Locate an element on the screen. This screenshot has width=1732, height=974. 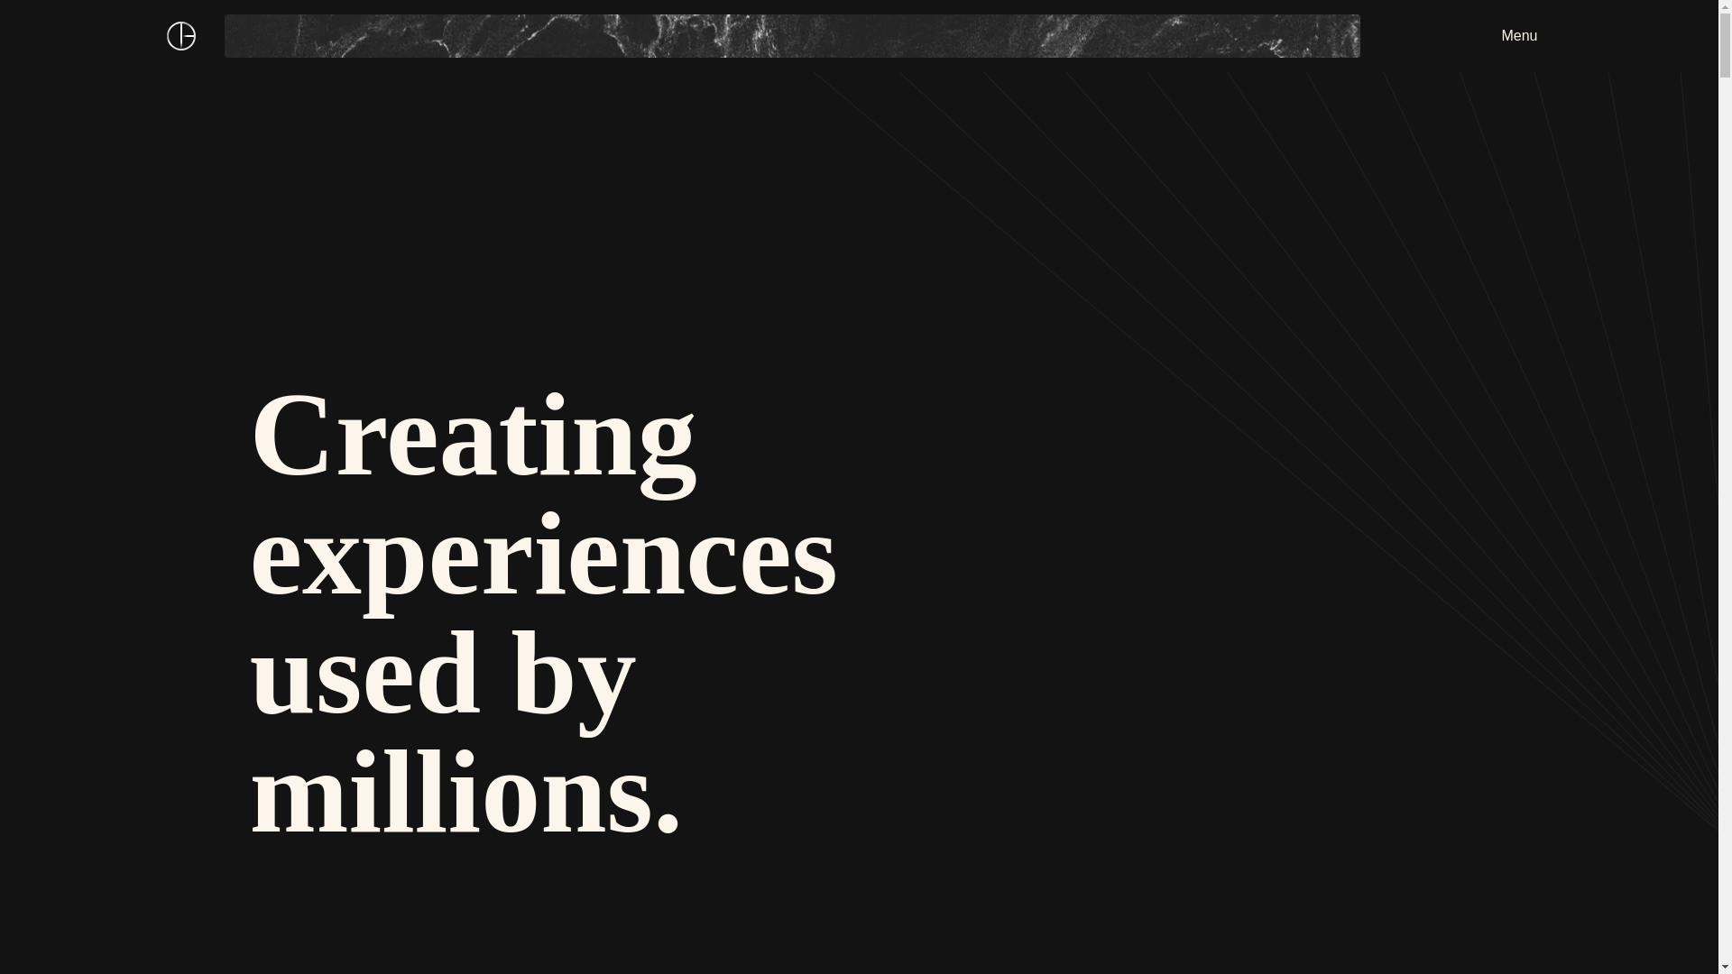
Devon Beard is located at coordinates (180, 36).